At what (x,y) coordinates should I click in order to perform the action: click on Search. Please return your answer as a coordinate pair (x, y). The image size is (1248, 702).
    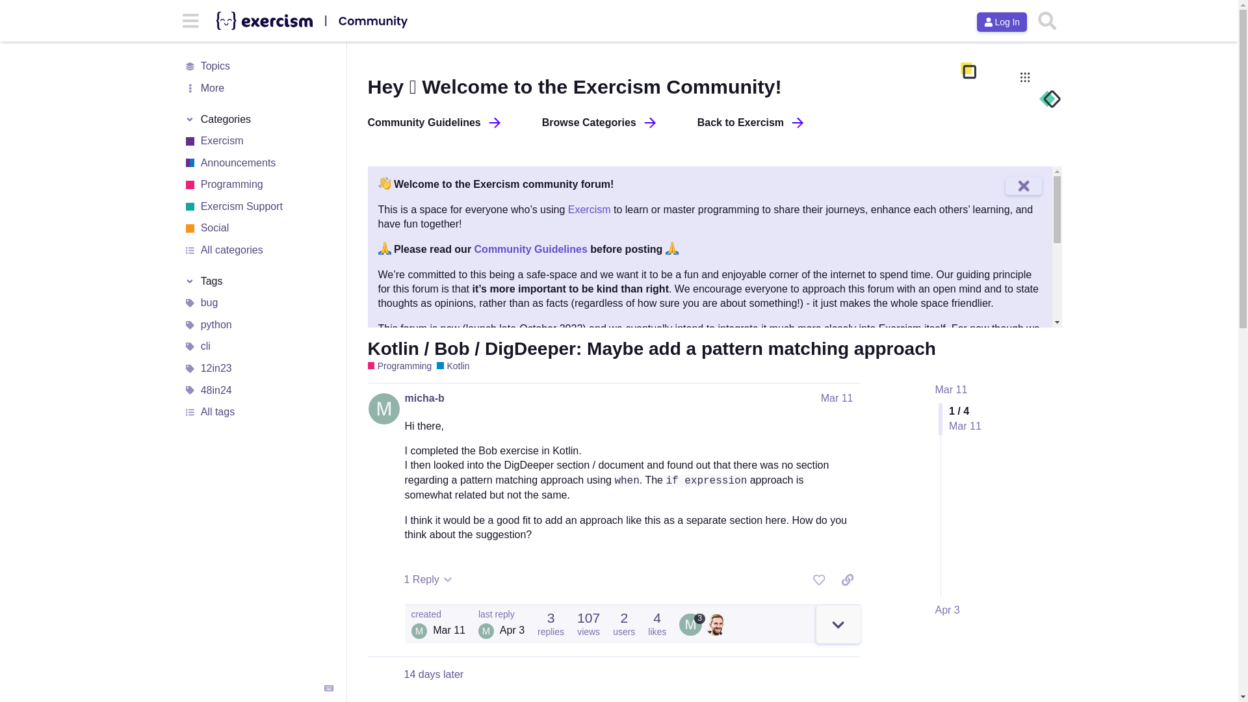
    Looking at the image, I should click on (1046, 20).